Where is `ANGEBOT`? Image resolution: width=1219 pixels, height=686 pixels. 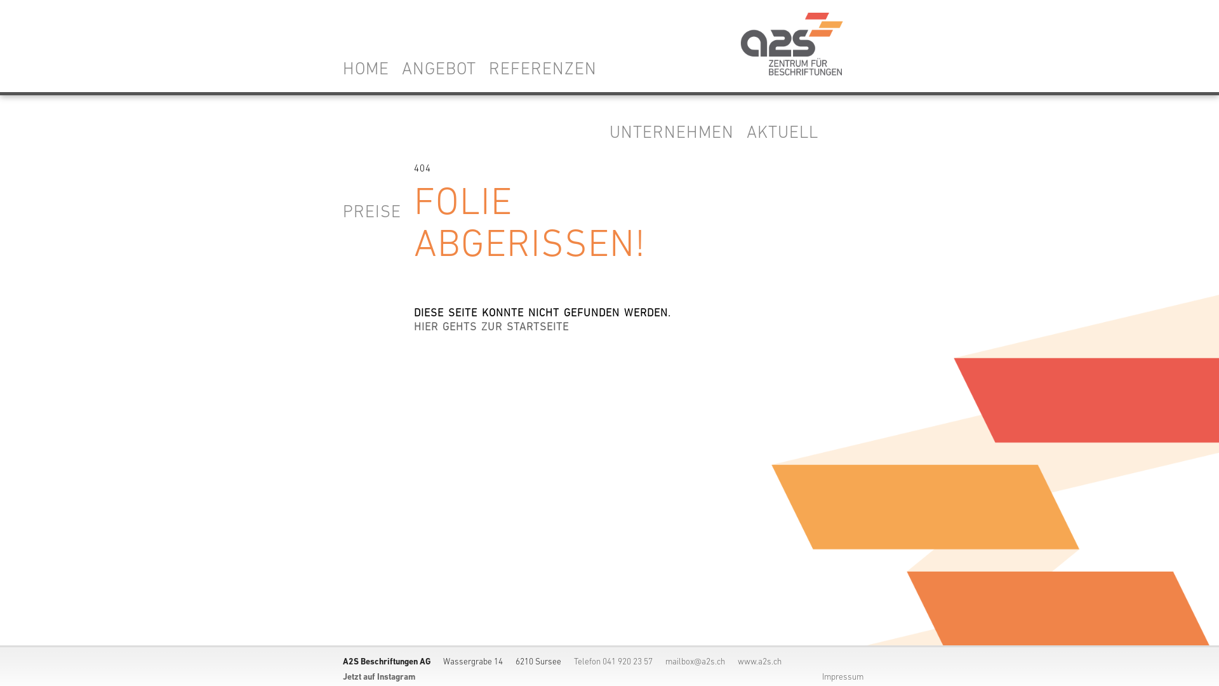
ANGEBOT is located at coordinates (446, 70).